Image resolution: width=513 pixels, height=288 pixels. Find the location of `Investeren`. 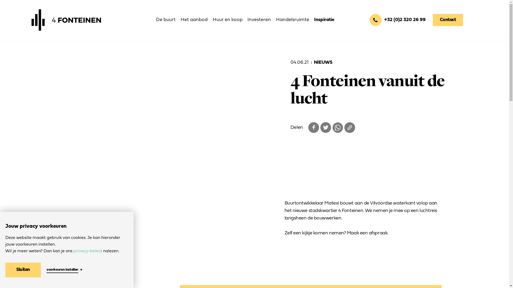

Investeren is located at coordinates (259, 20).